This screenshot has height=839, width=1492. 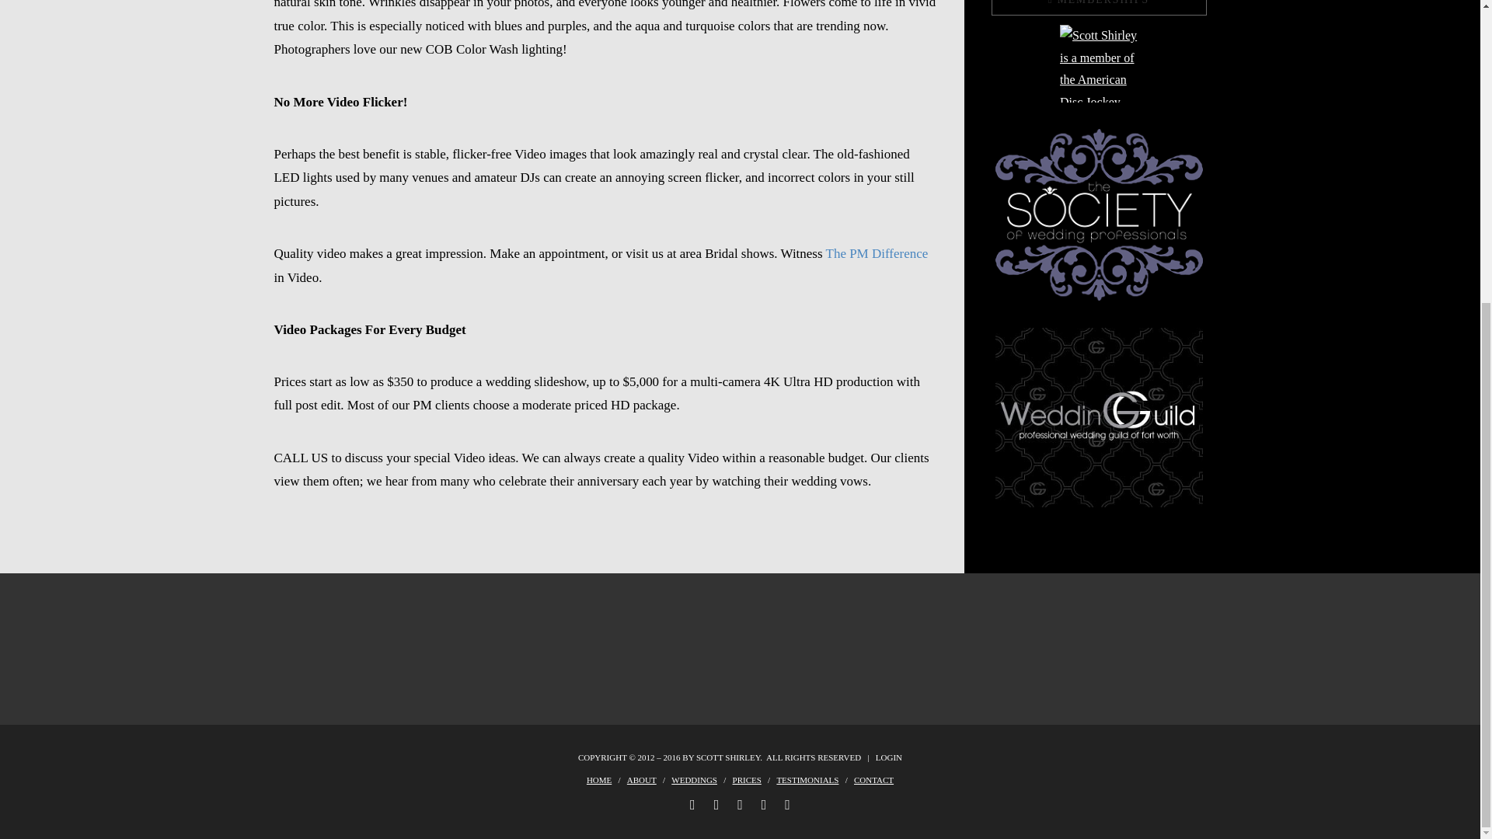 What do you see at coordinates (740, 805) in the screenshot?
I see `LinkedIn` at bounding box center [740, 805].